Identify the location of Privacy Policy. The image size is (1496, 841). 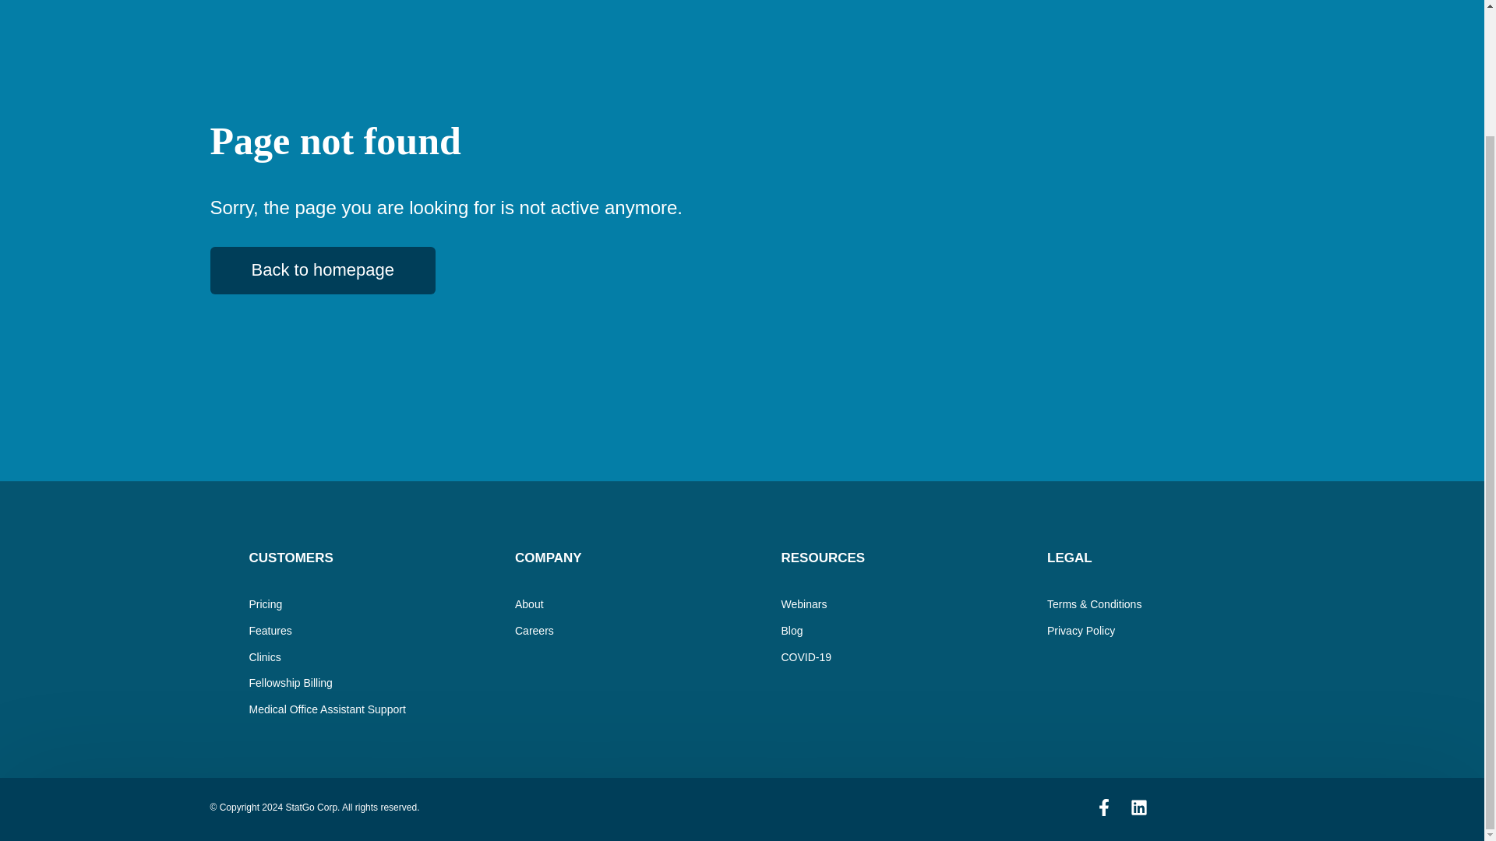
(1081, 631).